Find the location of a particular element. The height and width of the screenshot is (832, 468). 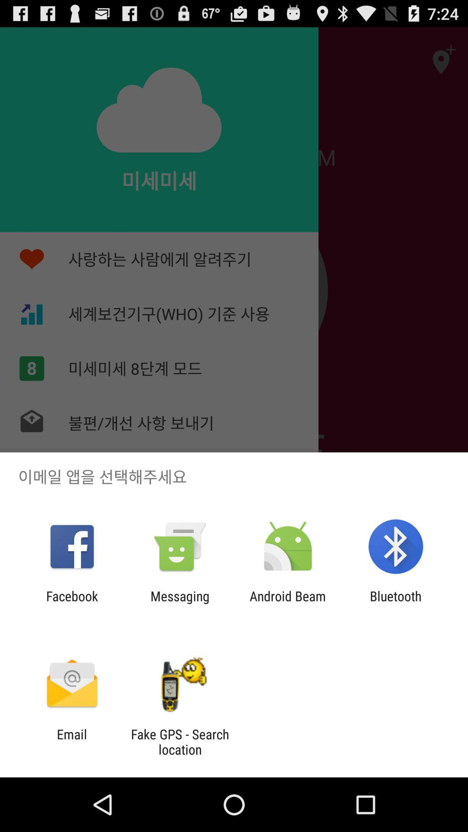

open bluetooth is located at coordinates (395, 604).